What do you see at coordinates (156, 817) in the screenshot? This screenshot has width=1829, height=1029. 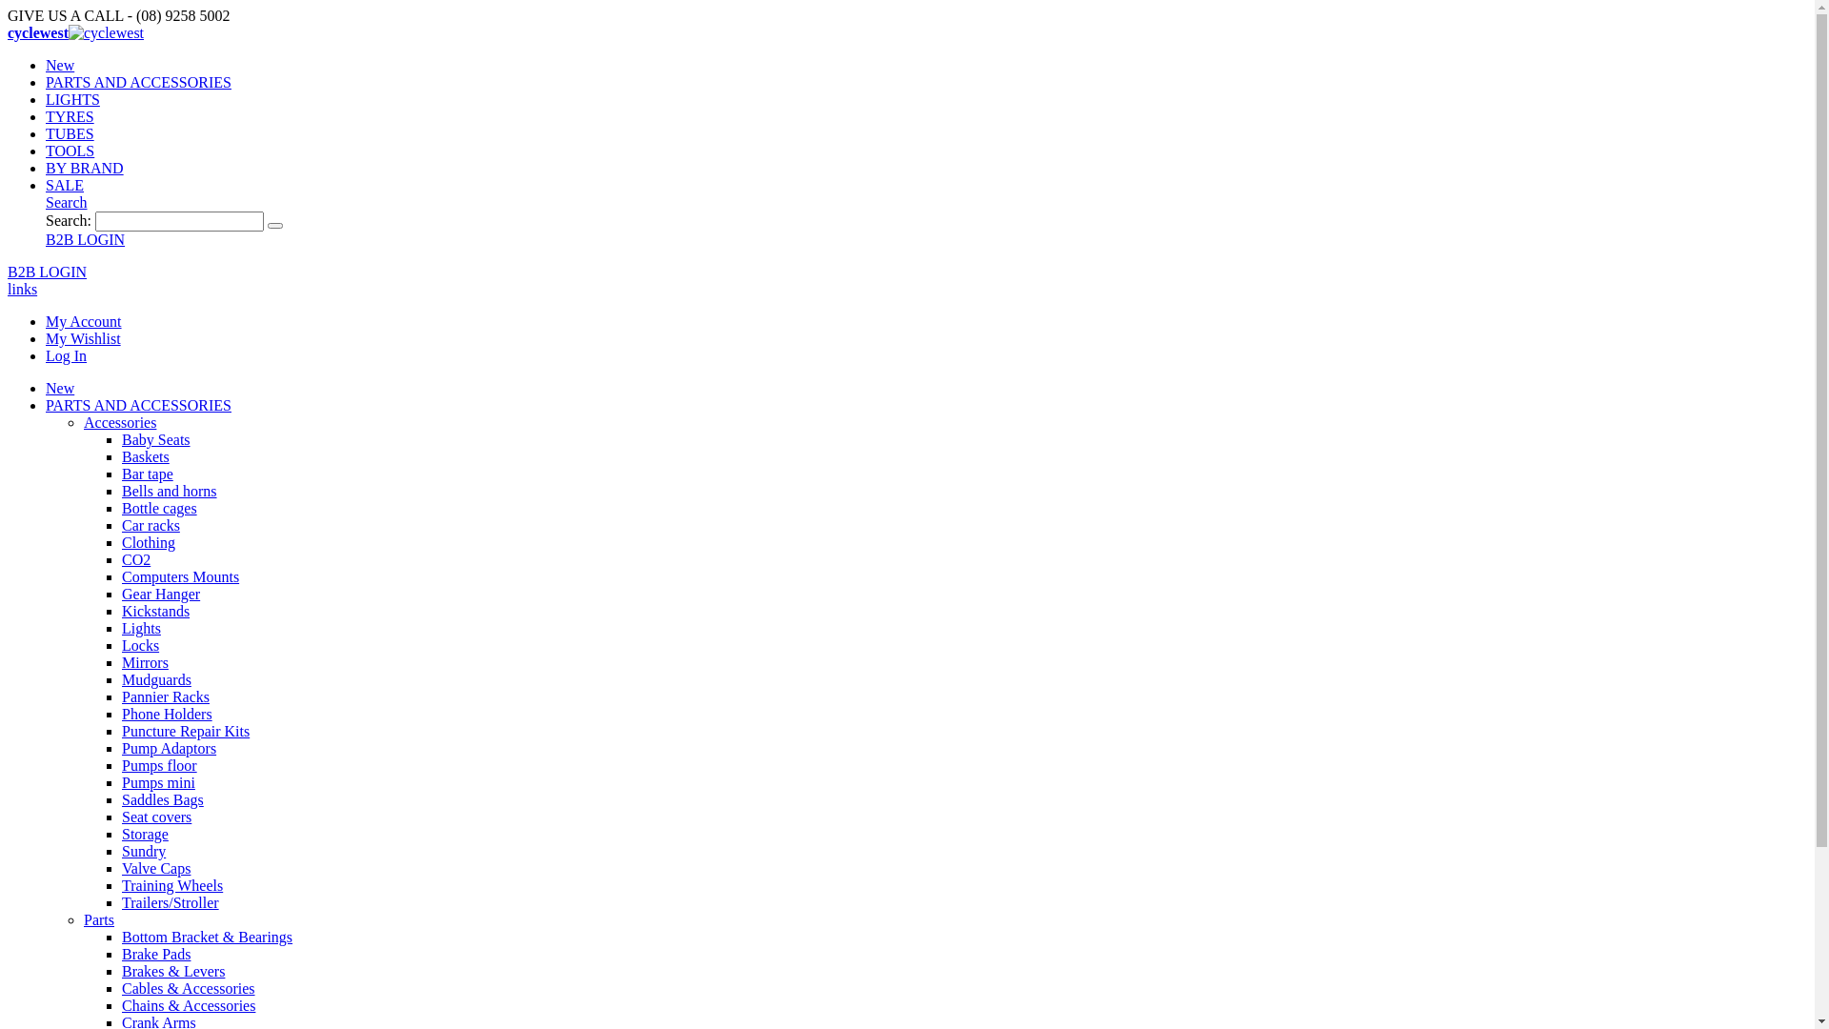 I see `Seat covers` at bounding box center [156, 817].